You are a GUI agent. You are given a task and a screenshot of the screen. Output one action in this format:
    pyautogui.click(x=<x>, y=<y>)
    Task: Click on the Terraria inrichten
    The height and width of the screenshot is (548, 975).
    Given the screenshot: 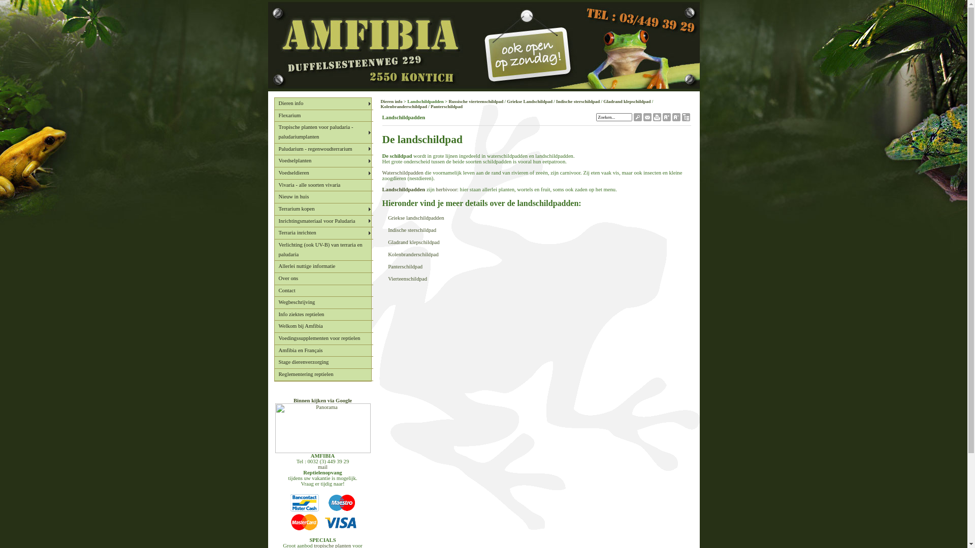 What is the action you would take?
    pyautogui.click(x=323, y=233)
    